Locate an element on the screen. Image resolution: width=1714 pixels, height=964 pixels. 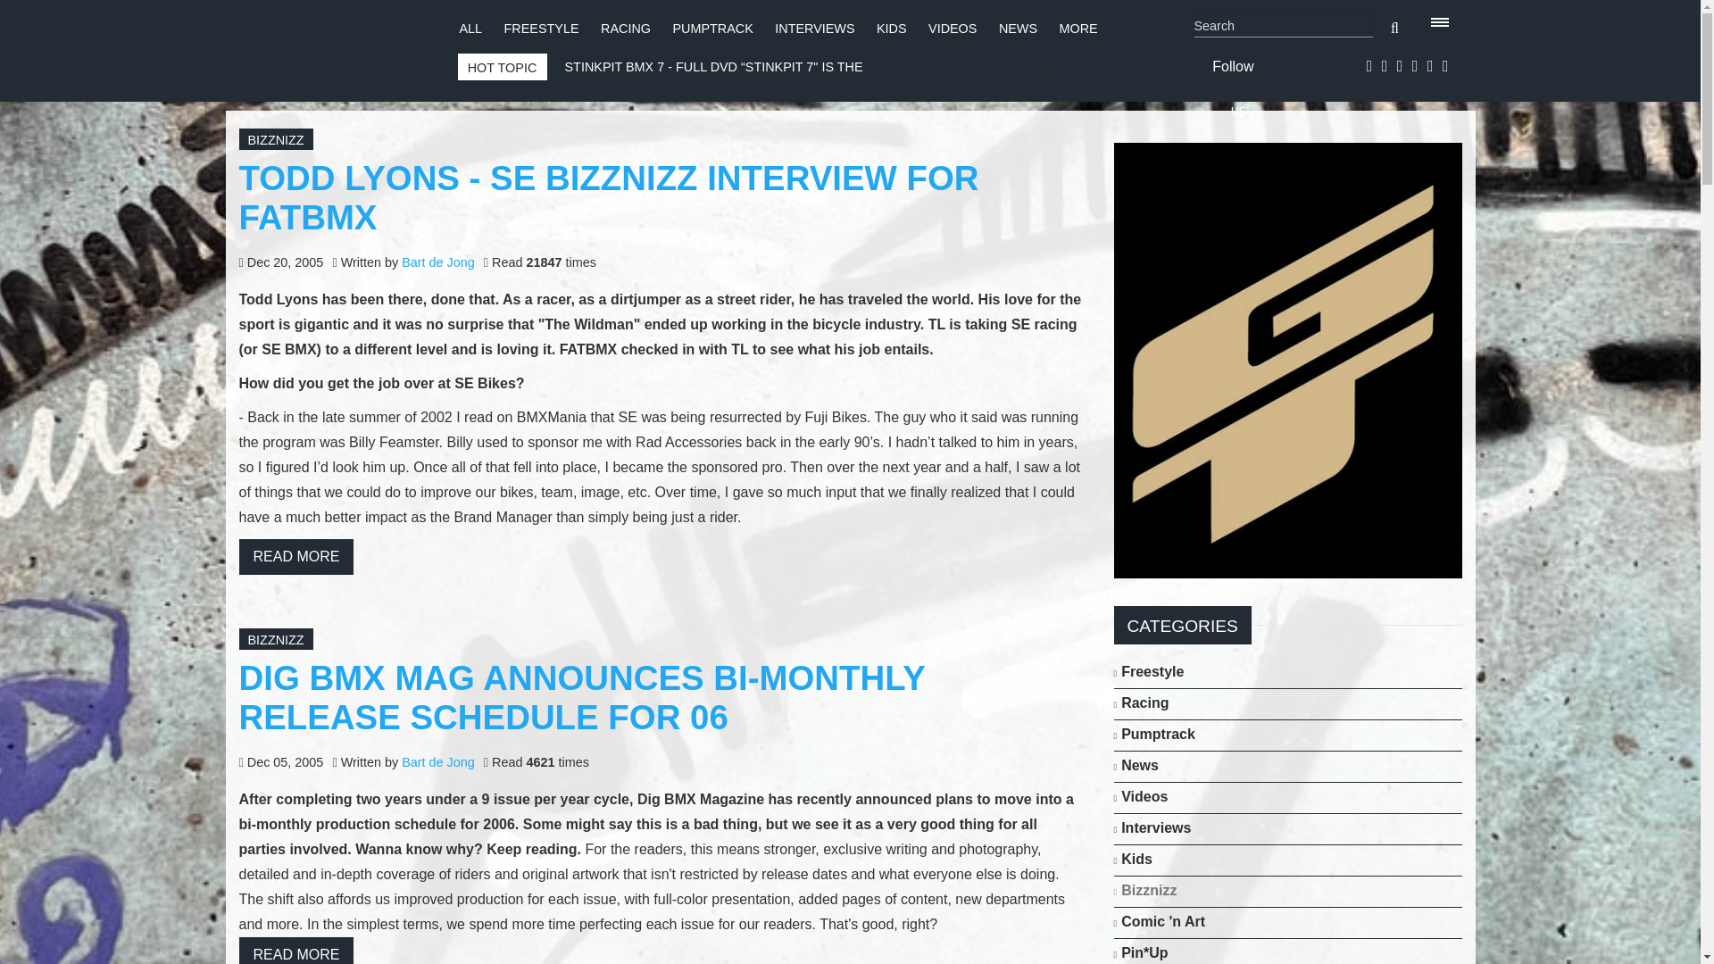
NEWS is located at coordinates (1018, 29).